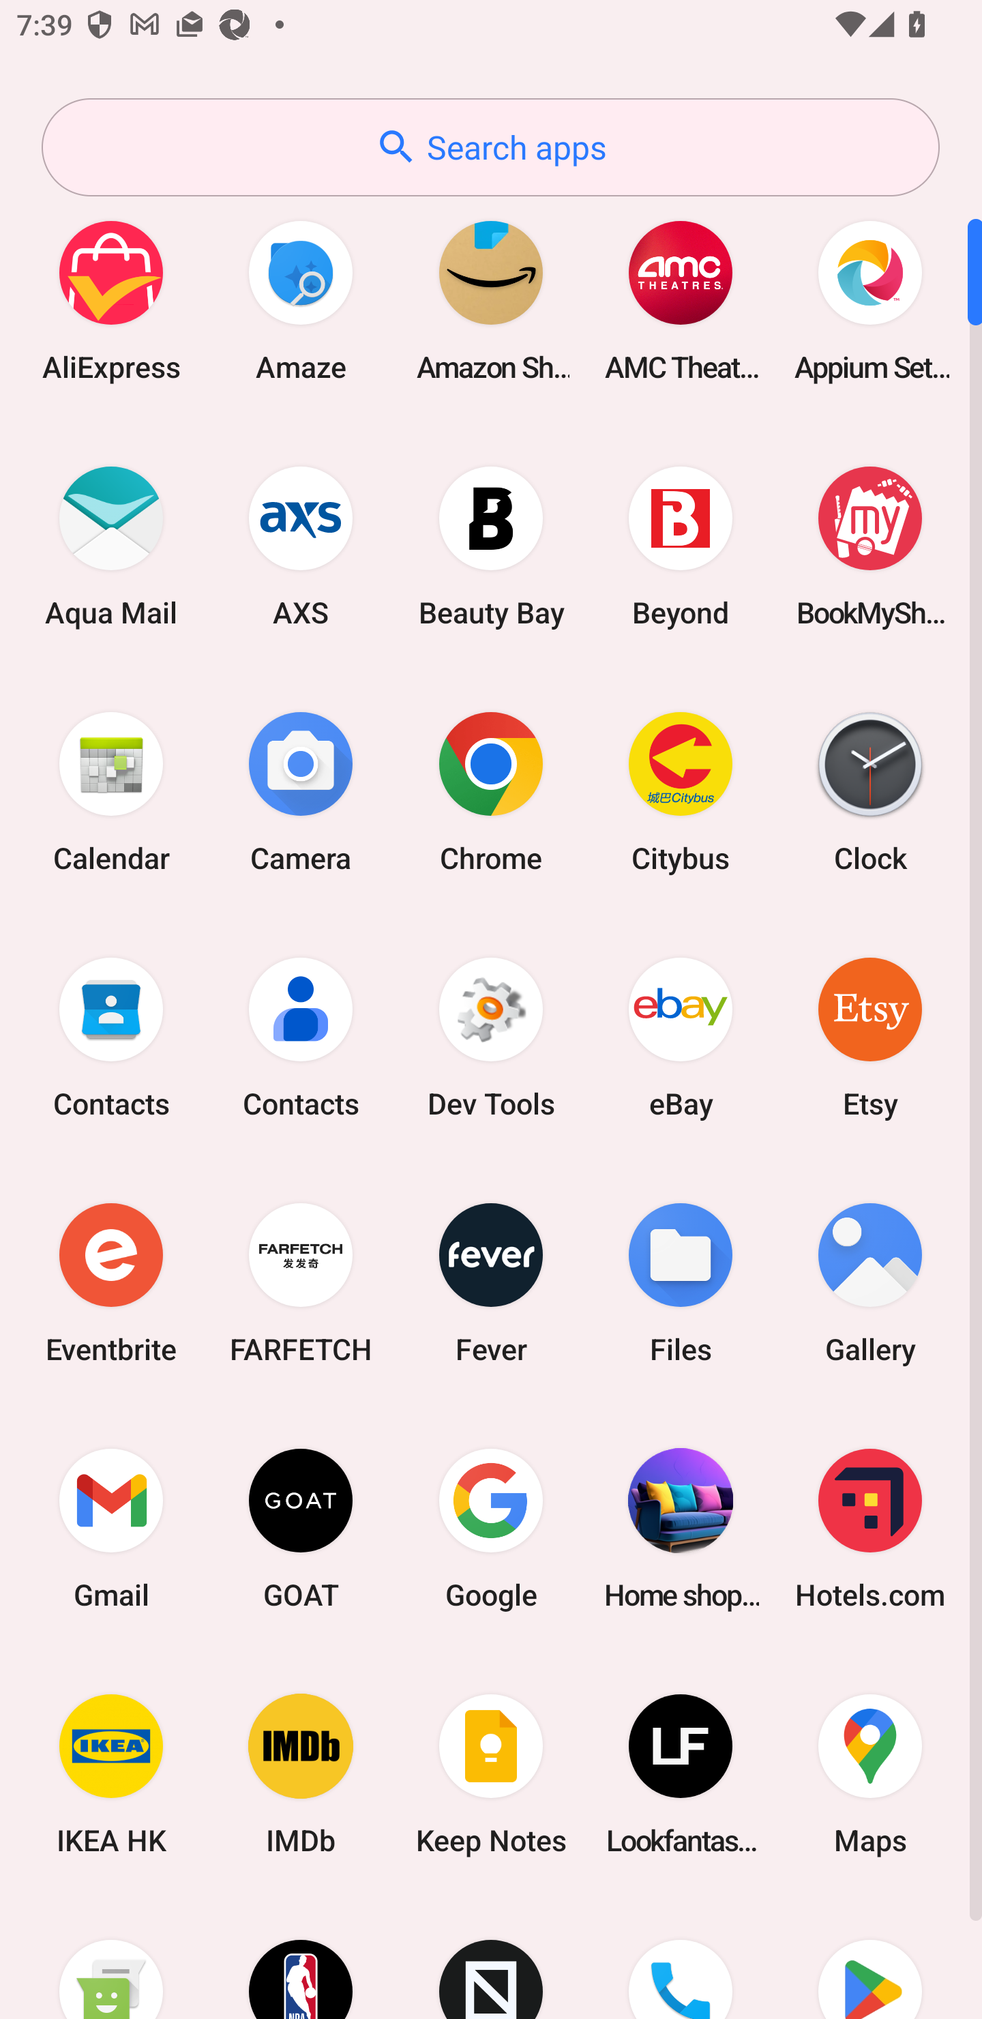 The width and height of the screenshot is (982, 2019). I want to click on Gallery, so click(870, 1282).